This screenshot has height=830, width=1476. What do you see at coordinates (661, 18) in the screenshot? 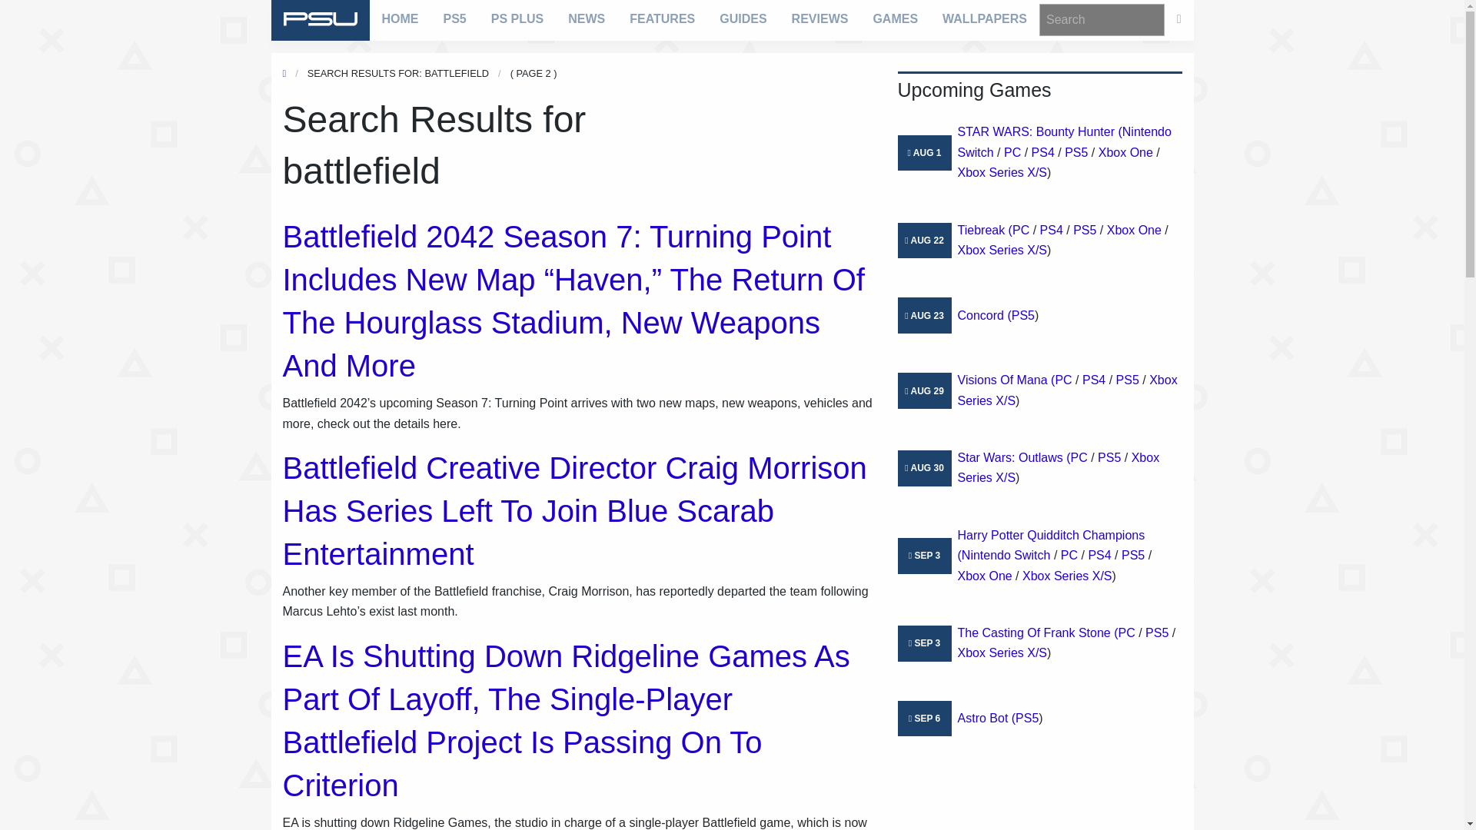
I see `FEATURES` at bounding box center [661, 18].